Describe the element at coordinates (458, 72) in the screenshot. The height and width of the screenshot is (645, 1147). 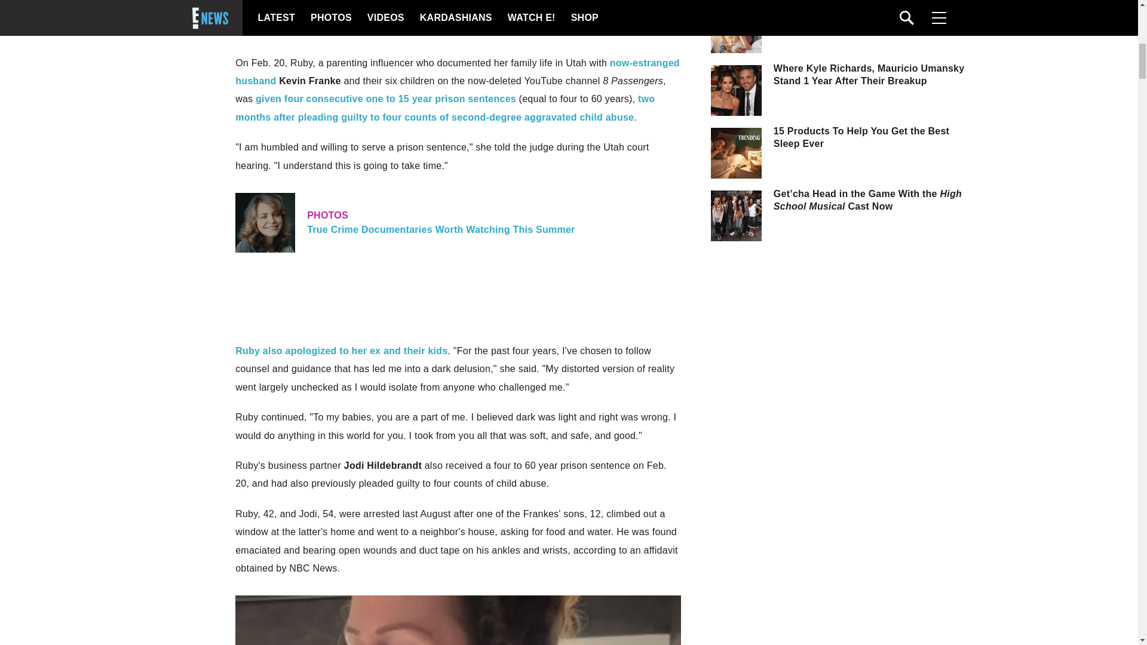
I see `Ruby also apologized to her ex and their kids` at that location.